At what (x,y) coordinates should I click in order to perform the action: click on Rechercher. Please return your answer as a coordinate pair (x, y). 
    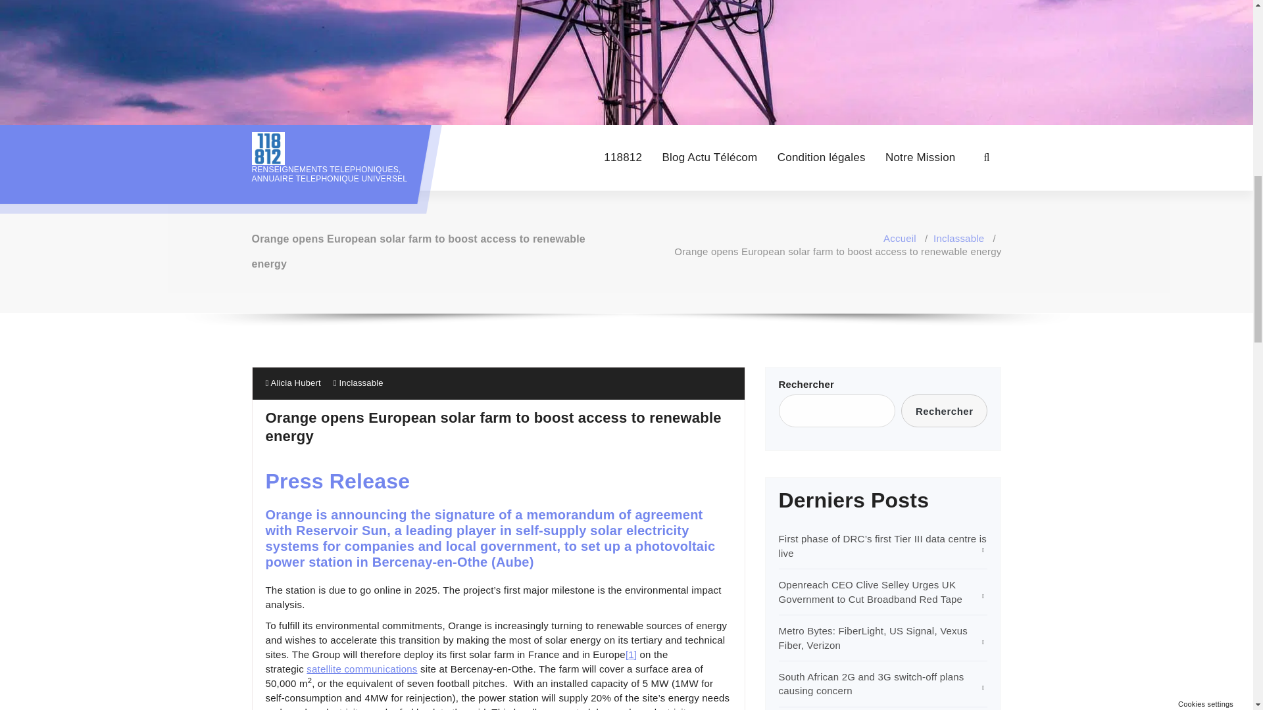
    Looking at the image, I should click on (945, 411).